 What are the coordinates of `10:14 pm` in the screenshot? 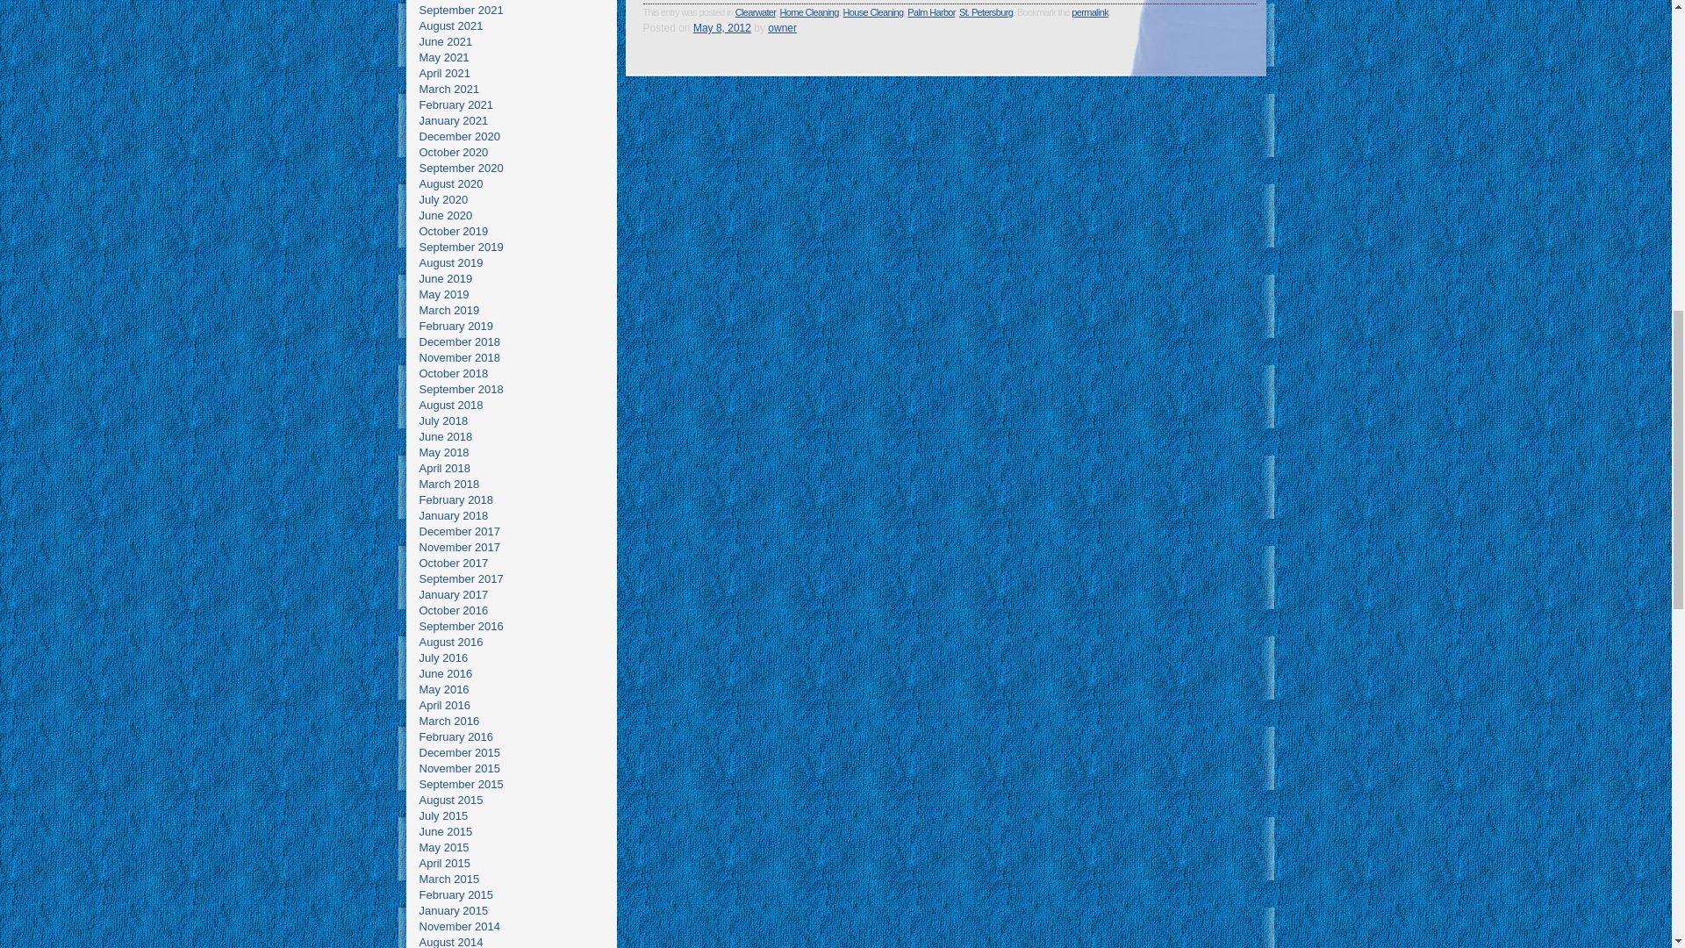 It's located at (721, 27).